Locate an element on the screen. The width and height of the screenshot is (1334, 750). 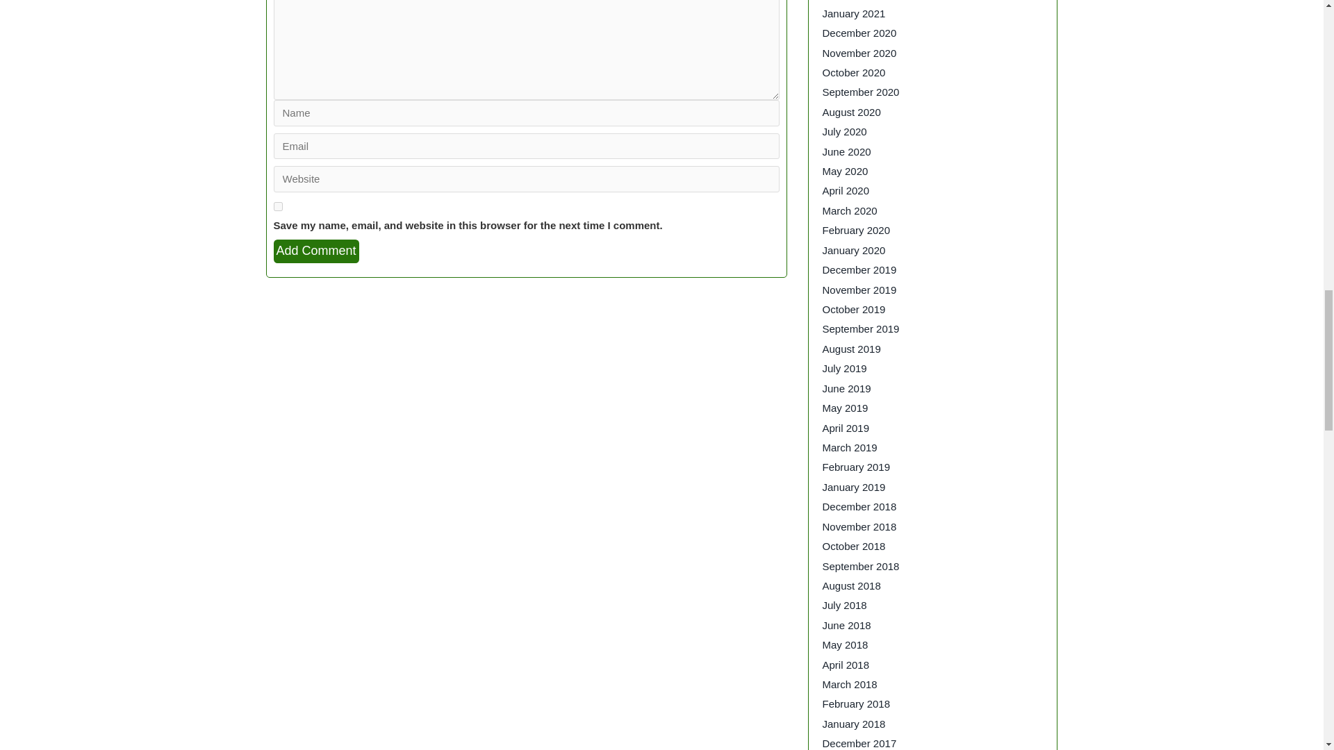
yes is located at coordinates (278, 206).